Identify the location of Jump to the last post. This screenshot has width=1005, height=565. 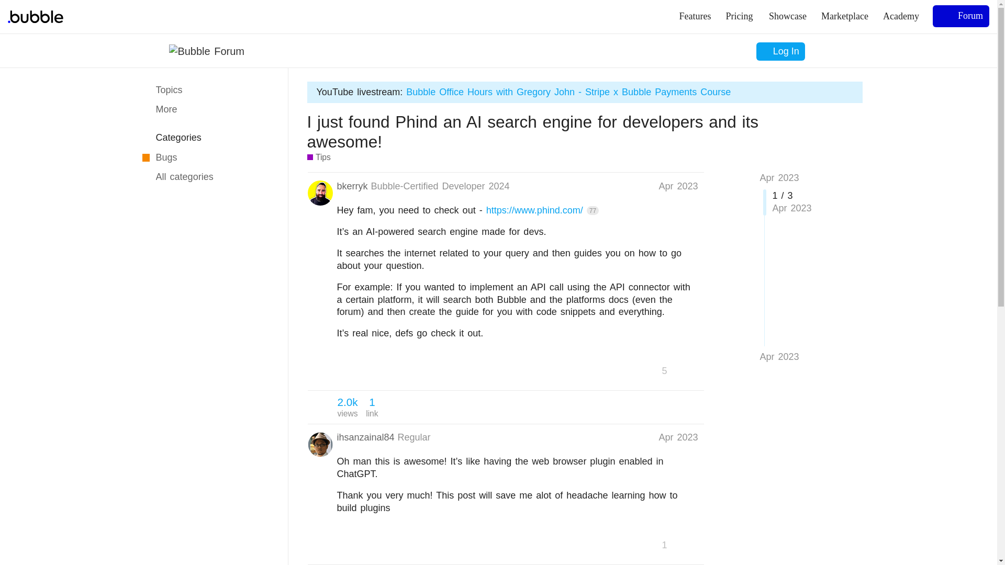
(779, 357).